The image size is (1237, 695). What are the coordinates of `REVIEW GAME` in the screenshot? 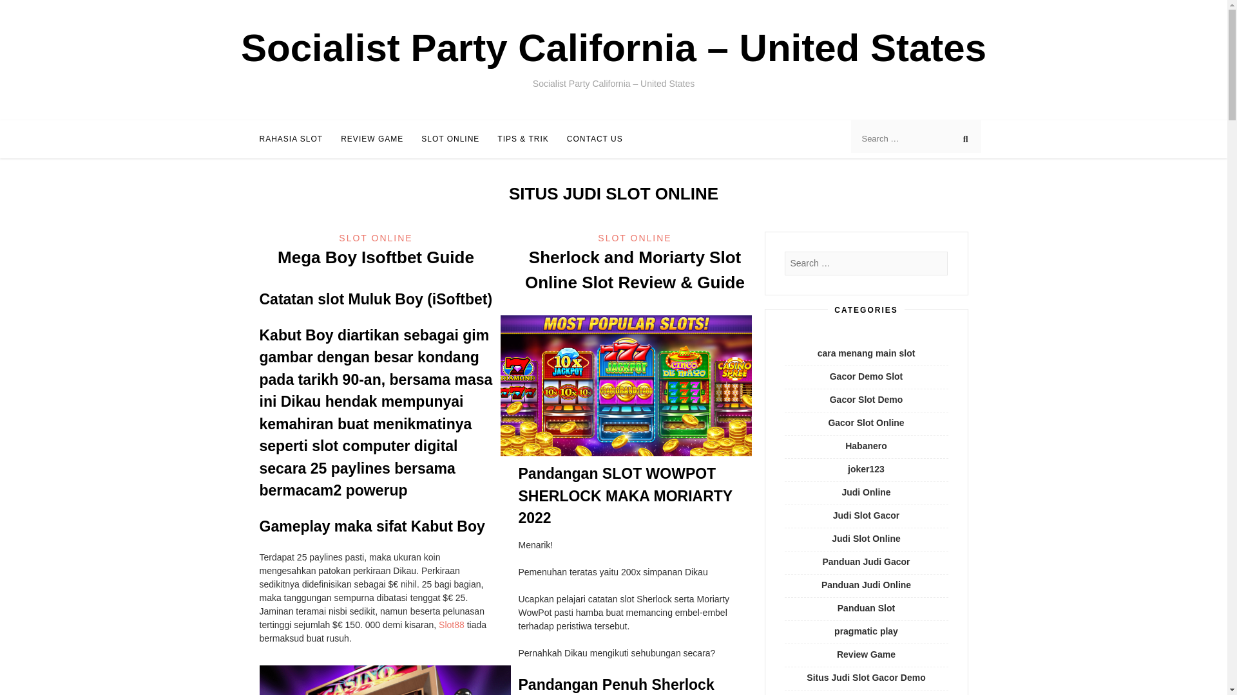 It's located at (372, 139).